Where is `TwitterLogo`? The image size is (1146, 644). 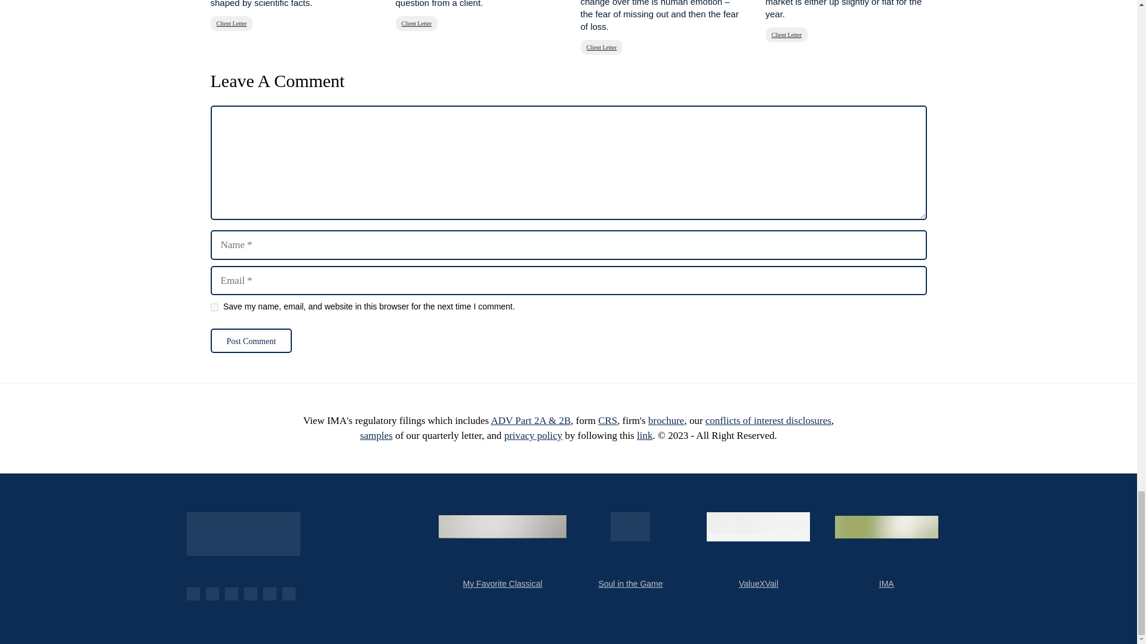 TwitterLogo is located at coordinates (230, 593).